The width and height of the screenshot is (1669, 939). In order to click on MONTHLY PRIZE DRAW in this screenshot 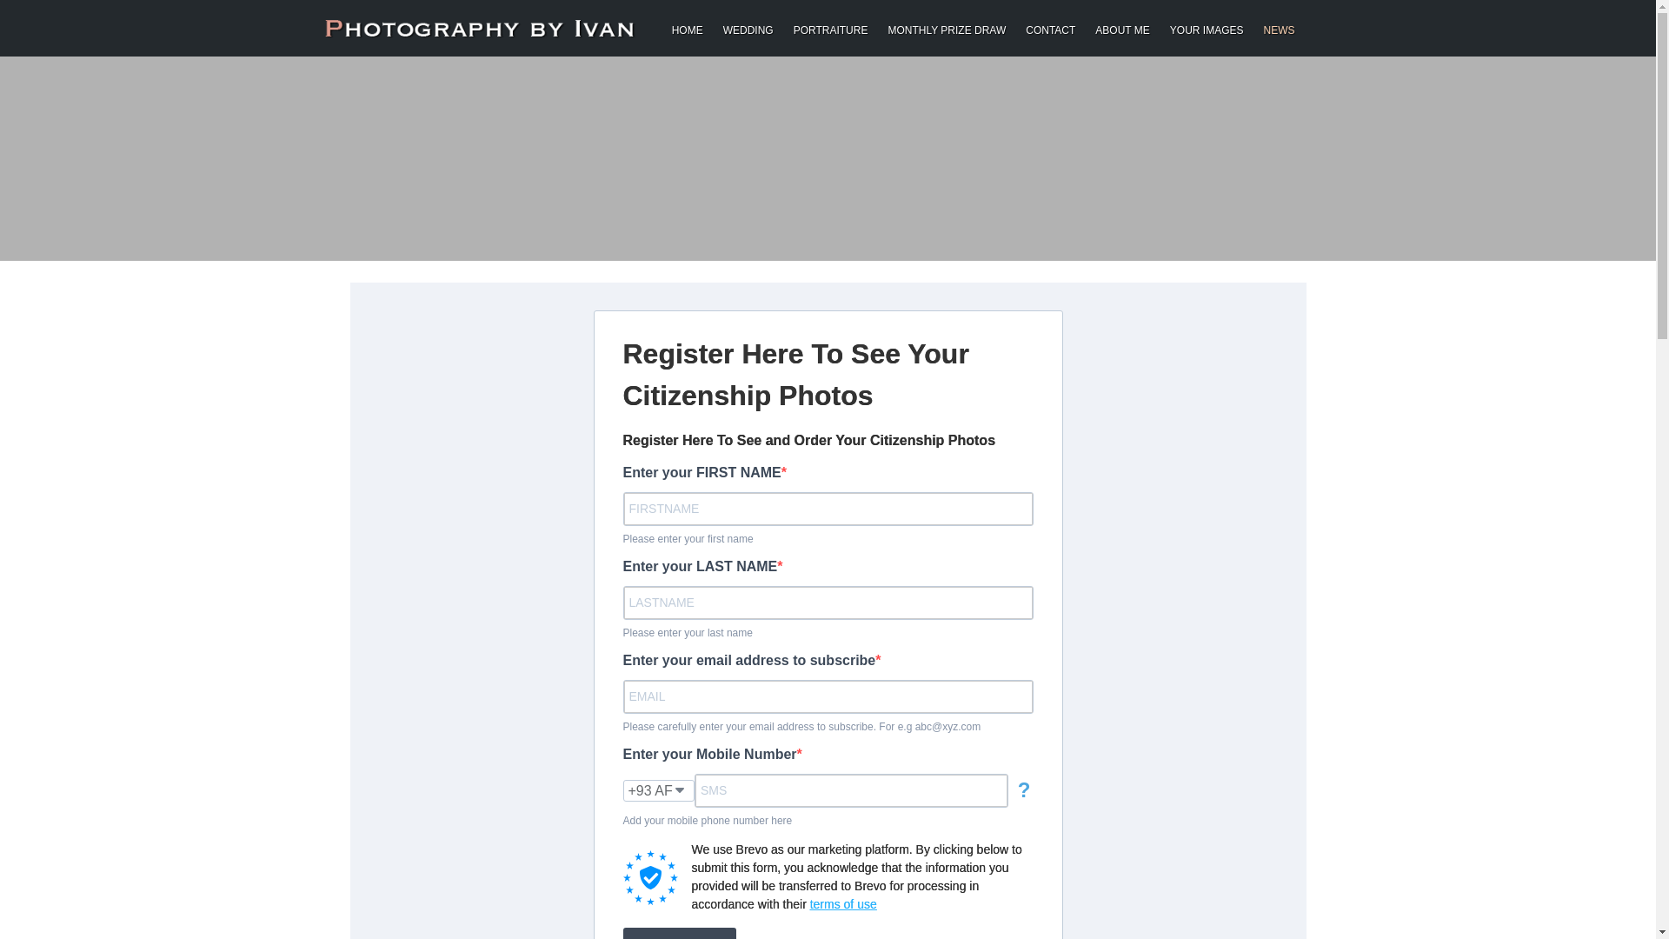, I will do `click(947, 28)`.